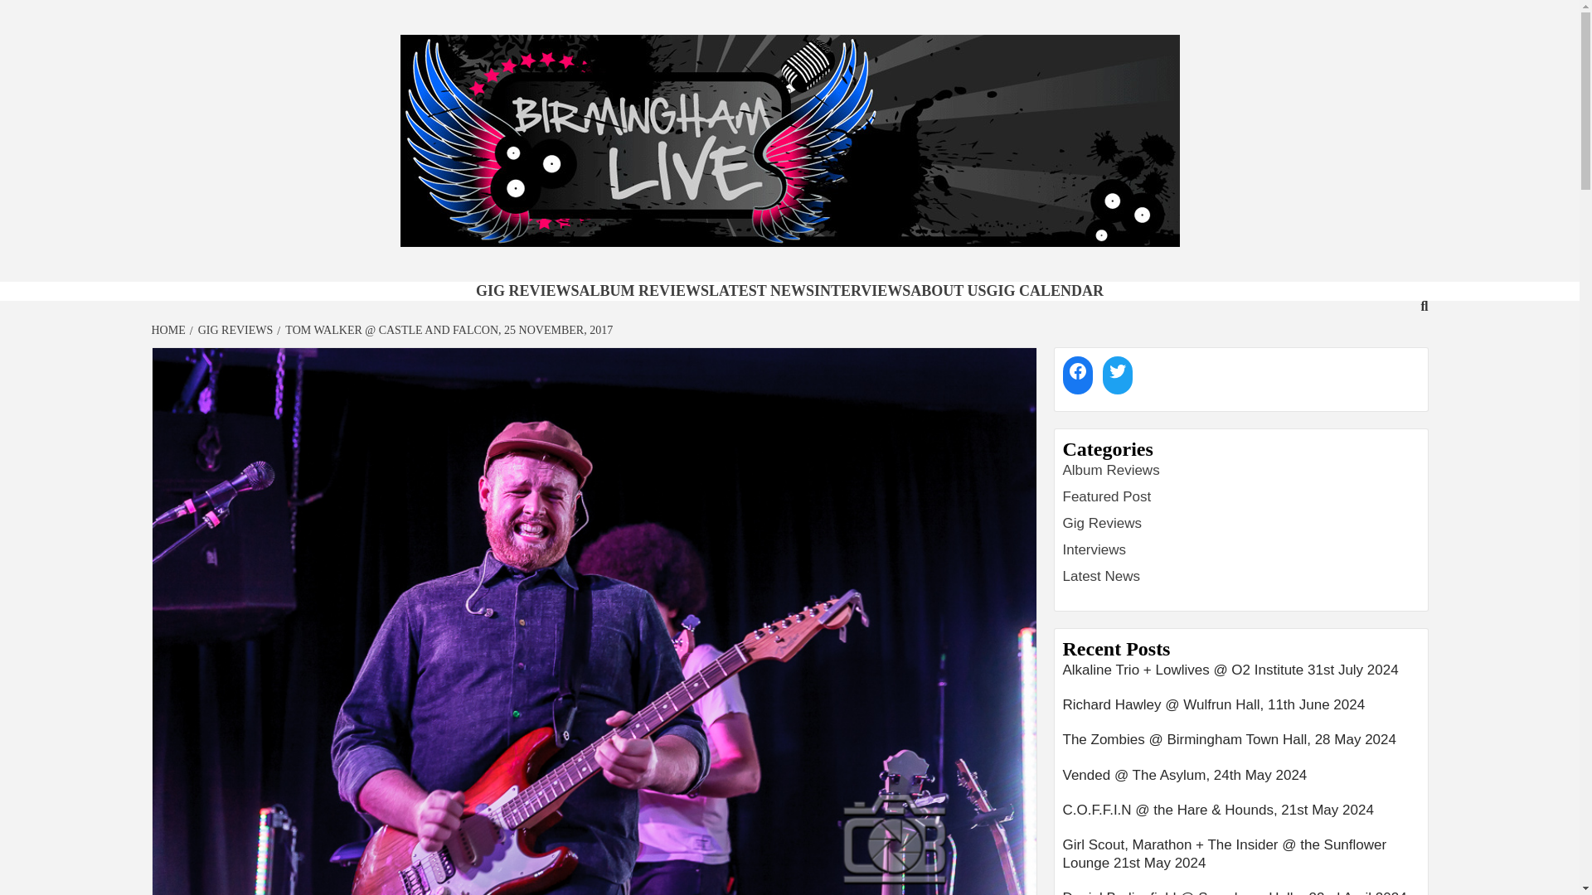 This screenshot has width=1592, height=895. I want to click on Interviews, so click(1094, 549).